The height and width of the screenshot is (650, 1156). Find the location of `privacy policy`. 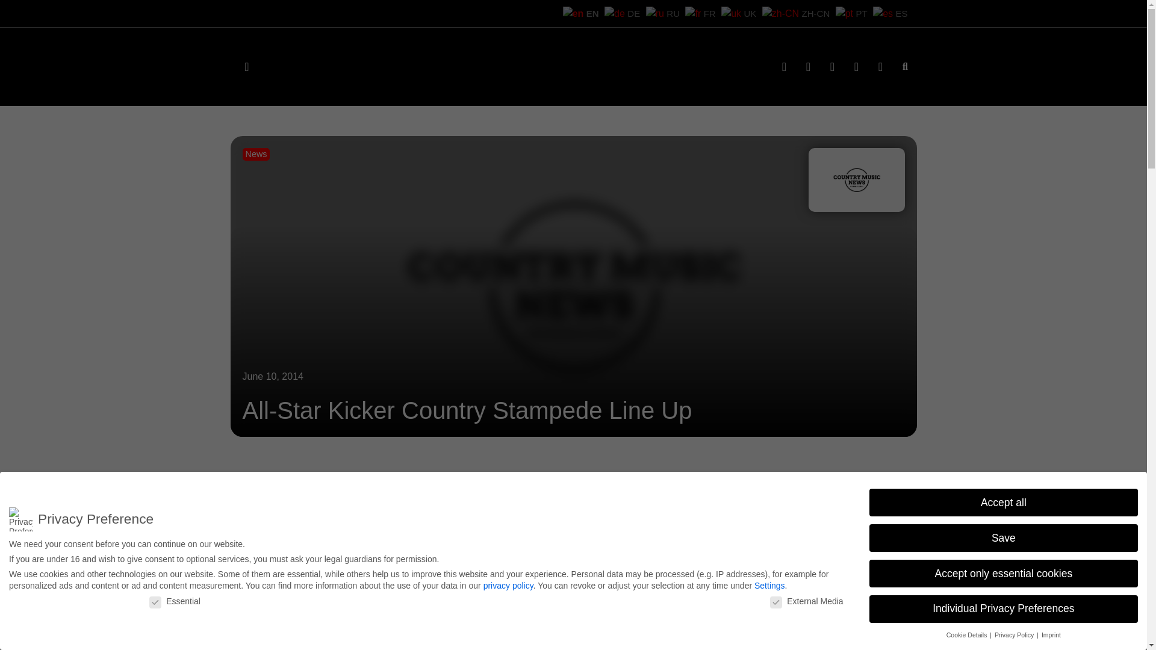

privacy policy is located at coordinates (508, 585).